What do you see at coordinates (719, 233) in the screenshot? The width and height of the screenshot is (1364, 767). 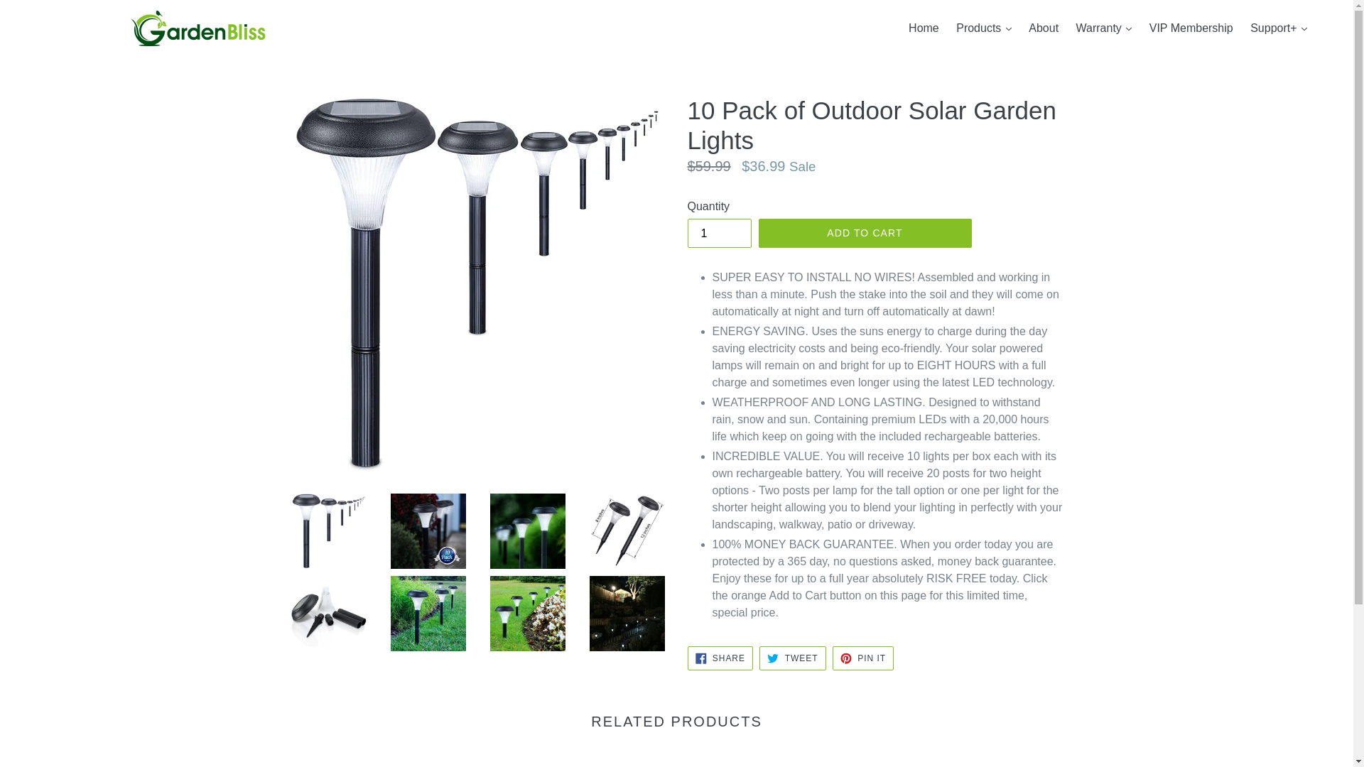 I see `1` at bounding box center [719, 233].